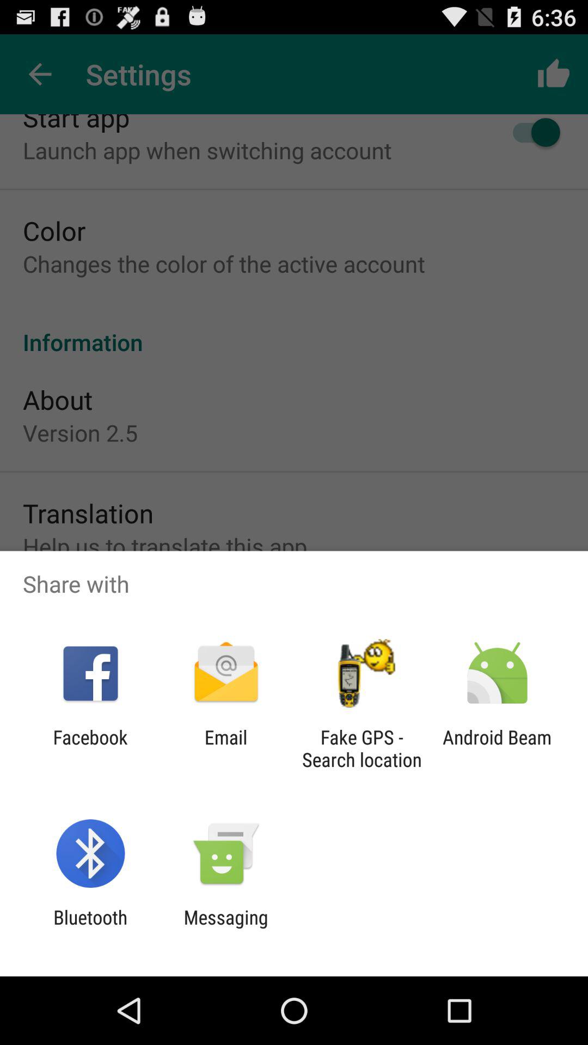 This screenshot has width=588, height=1045. What do you see at coordinates (497, 748) in the screenshot?
I see `press icon next to fake gps search item` at bounding box center [497, 748].